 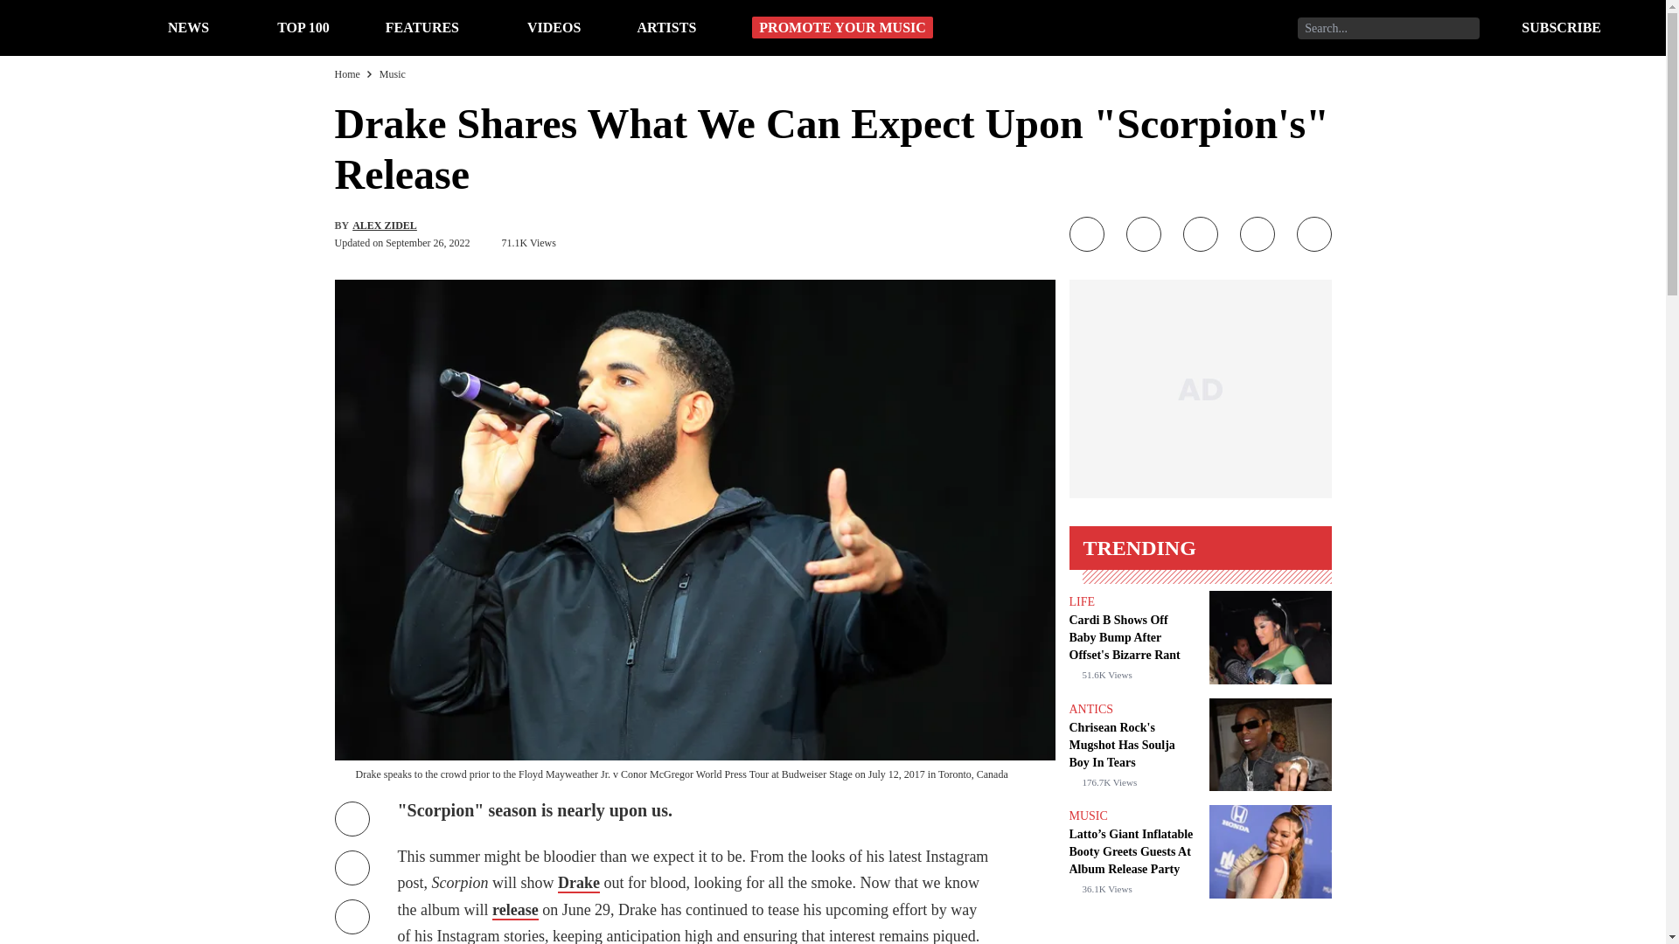 I want to click on Cardi B Shows Off Baby Bump After Offset's Bizarre Rant, so click(x=1131, y=638).